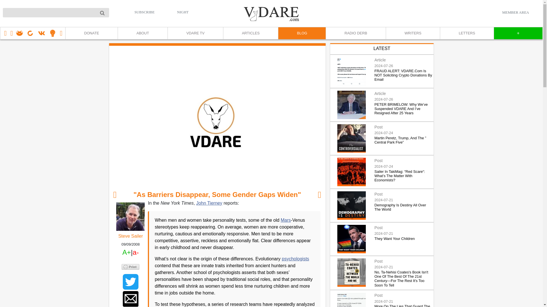 The image size is (547, 307). I want to click on Recent and archival health news about psychologists., so click(295, 259).